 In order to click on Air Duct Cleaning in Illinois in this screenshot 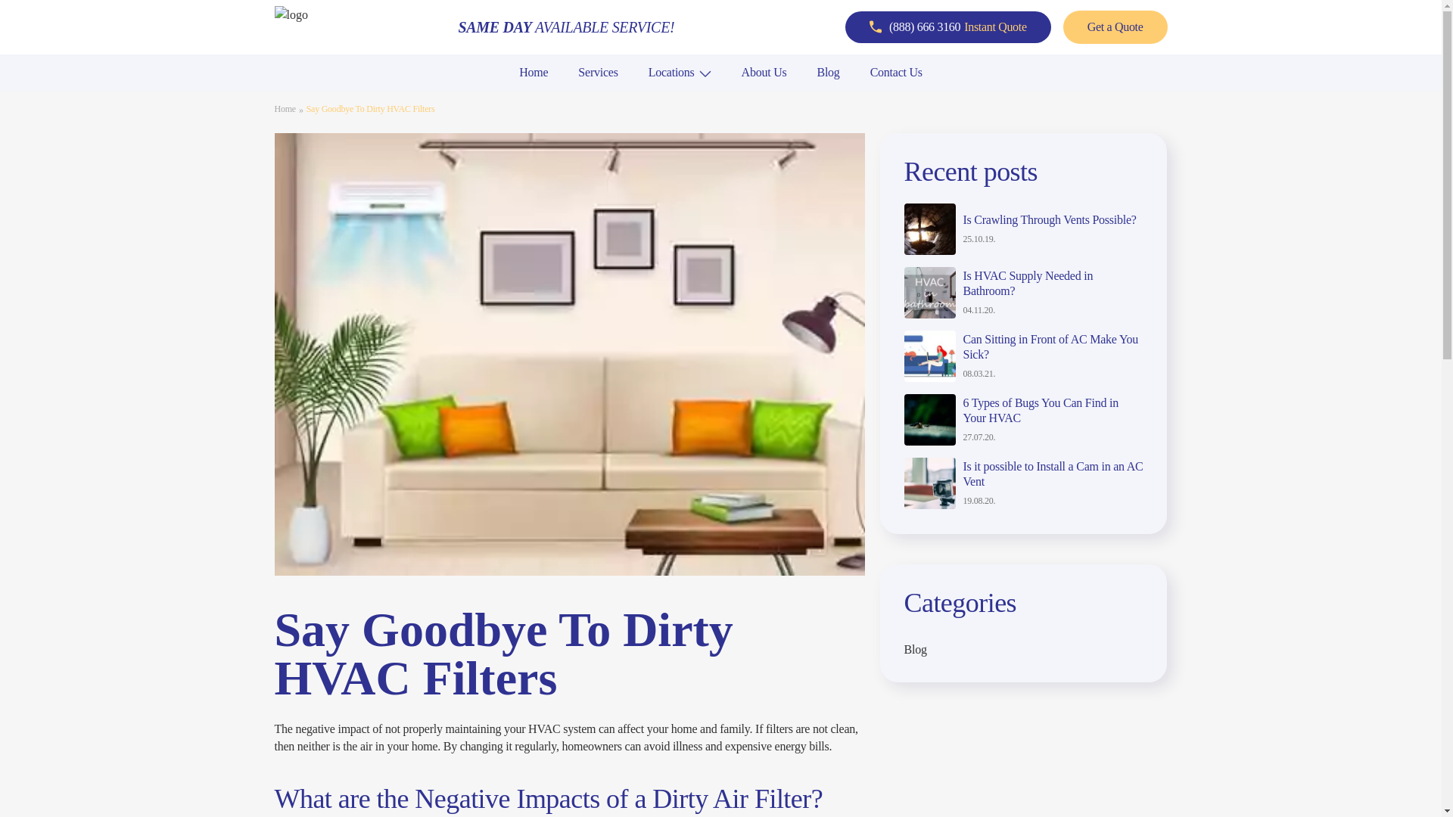, I will do `click(585, 98)`.